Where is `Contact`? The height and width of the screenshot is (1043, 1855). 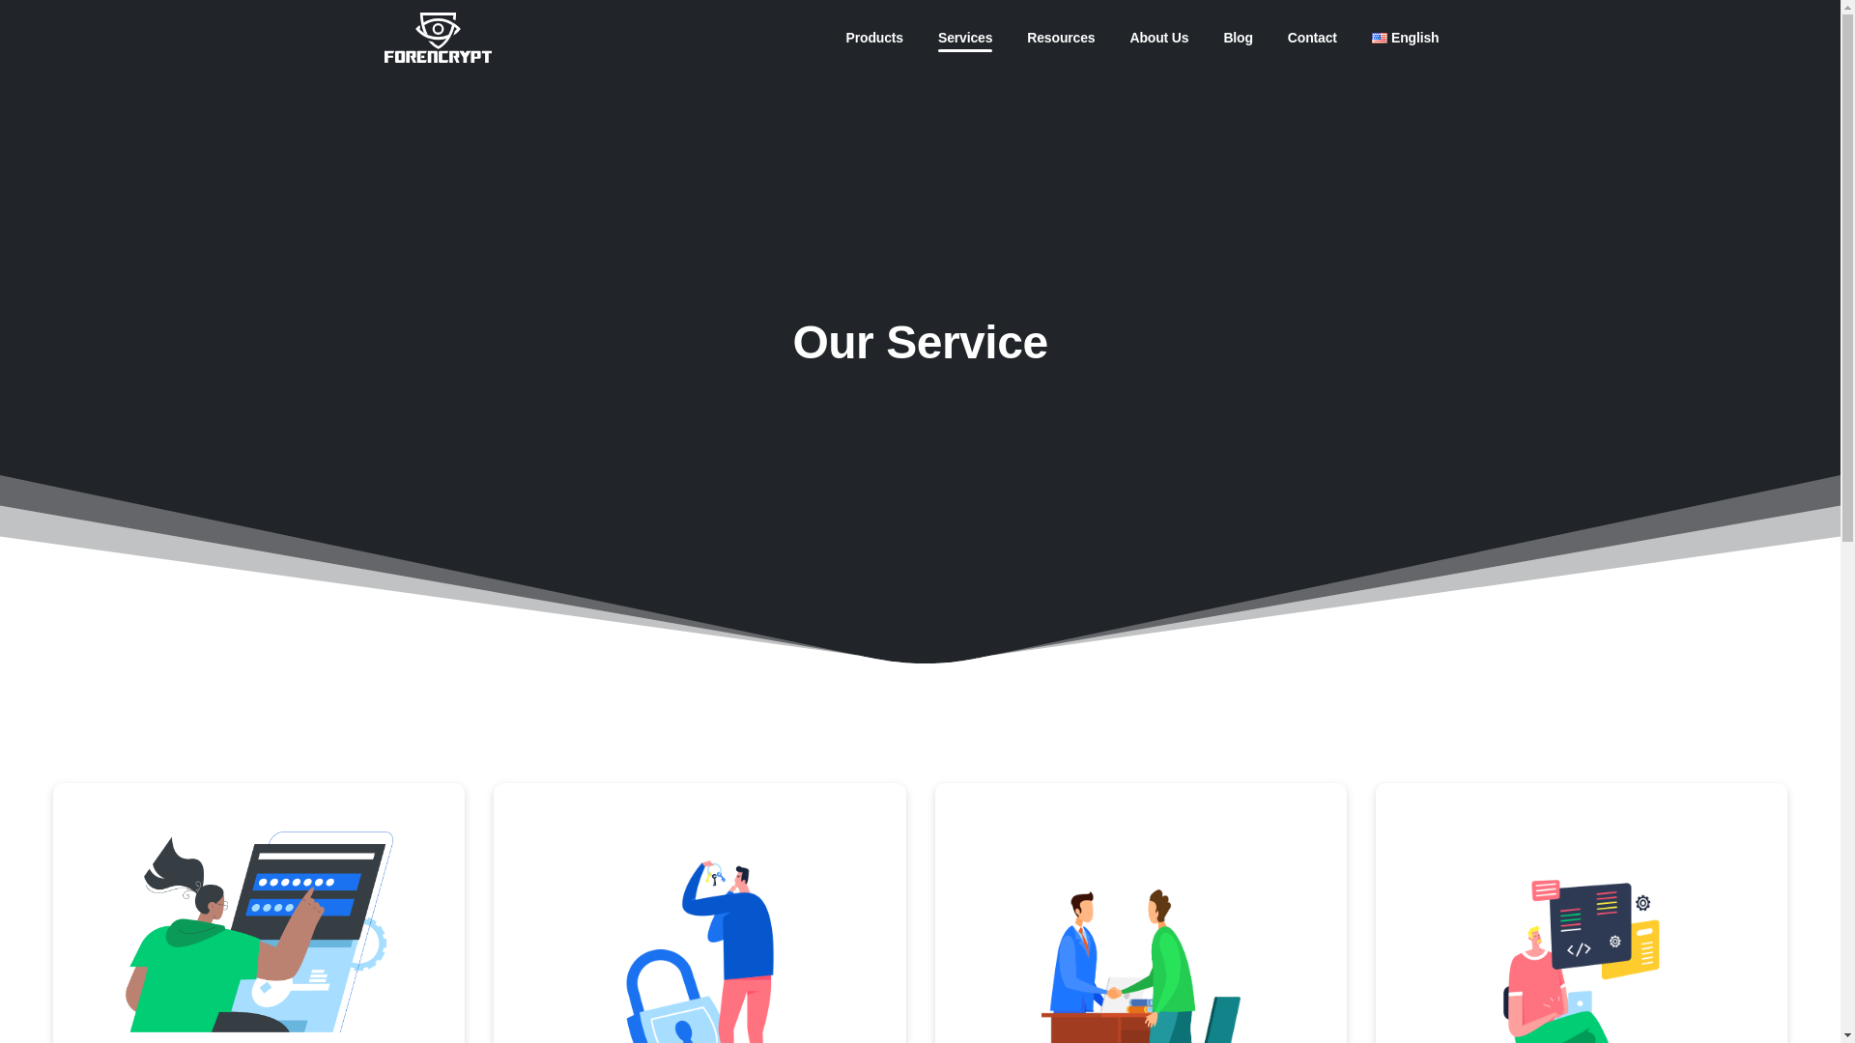 Contact is located at coordinates (1312, 38).